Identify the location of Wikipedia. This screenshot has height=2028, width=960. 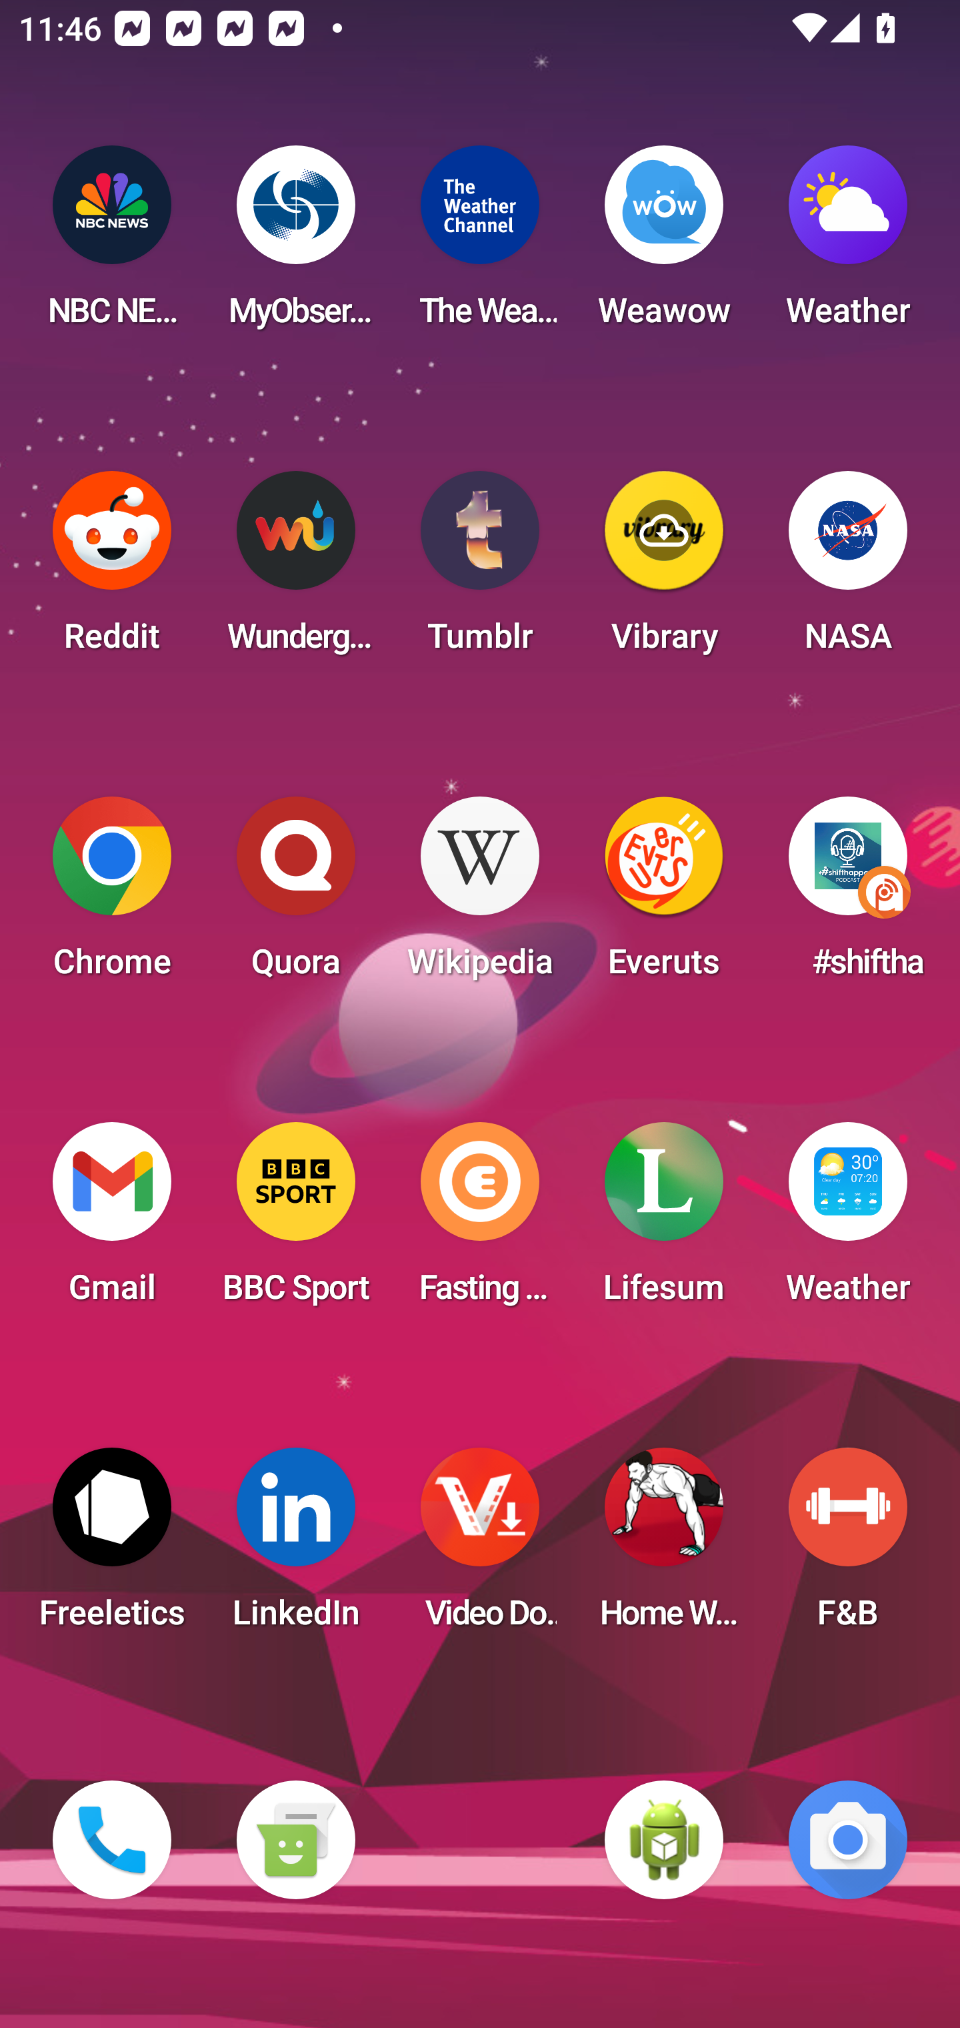
(480, 895).